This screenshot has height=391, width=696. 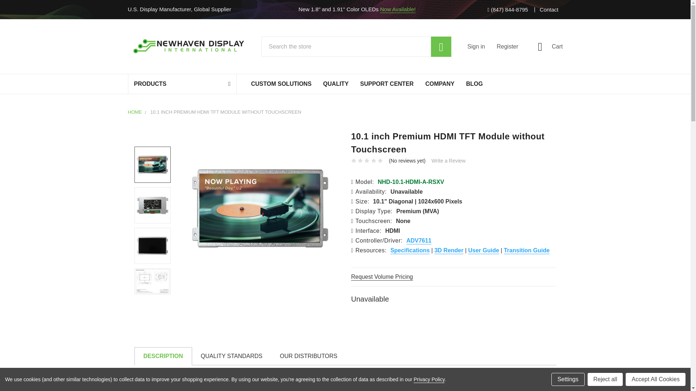 I want to click on Sign in, so click(x=482, y=46).